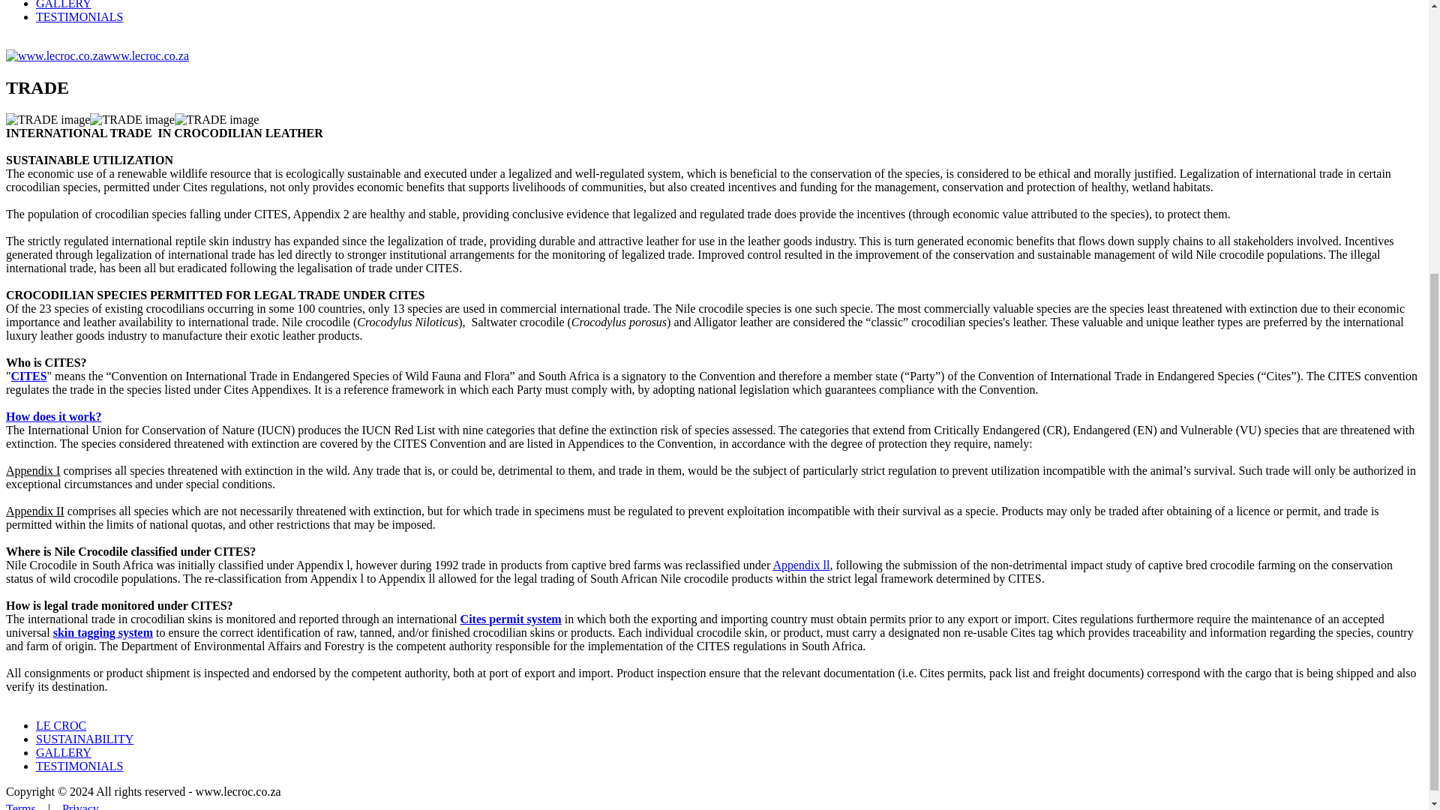 The image size is (1440, 810). Describe the element at coordinates (64, 4) in the screenshot. I see `GALLERY` at that location.